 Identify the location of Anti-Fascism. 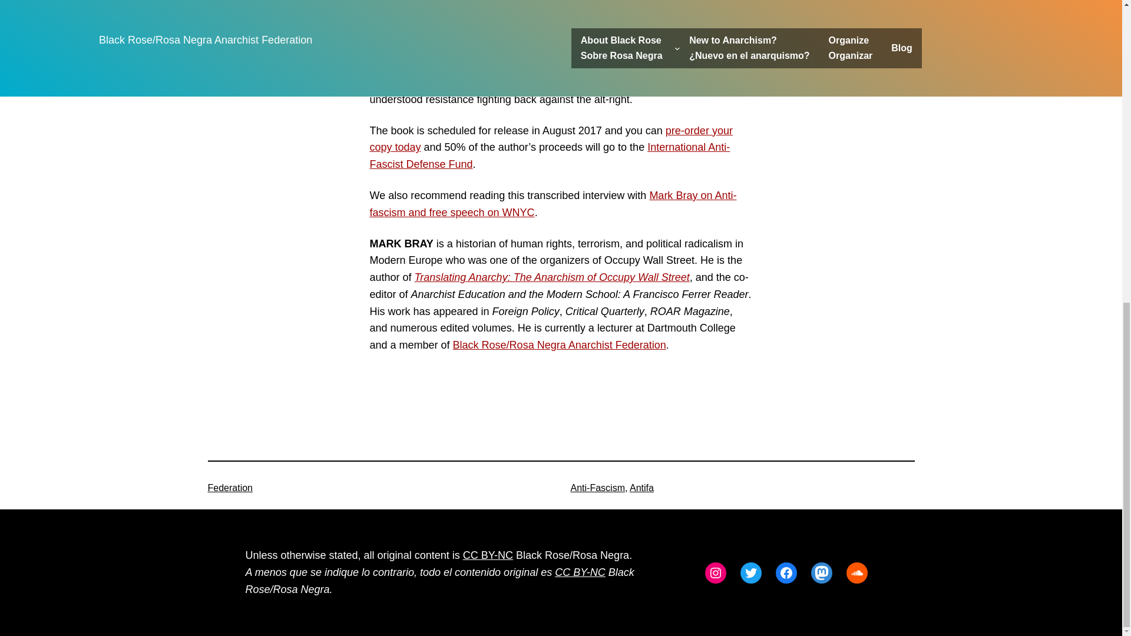
(597, 488).